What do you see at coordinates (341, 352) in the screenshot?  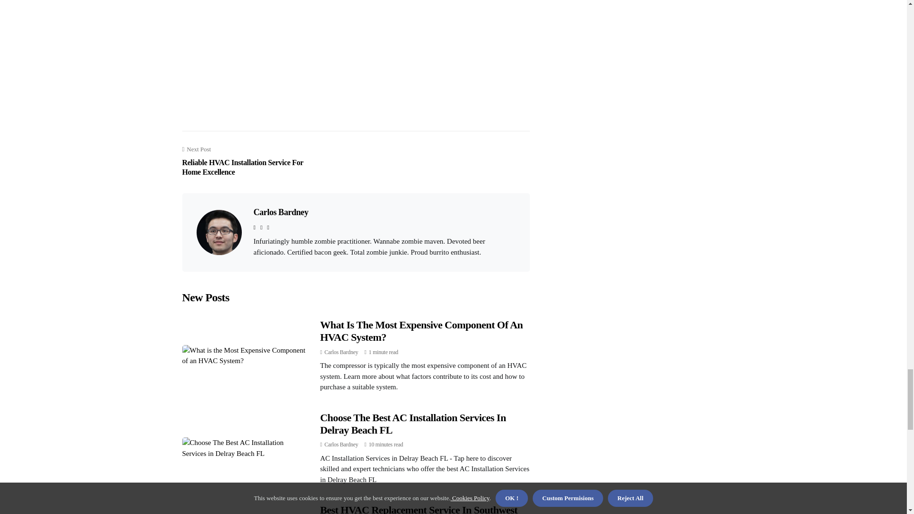 I see `Carlos Bardney` at bounding box center [341, 352].